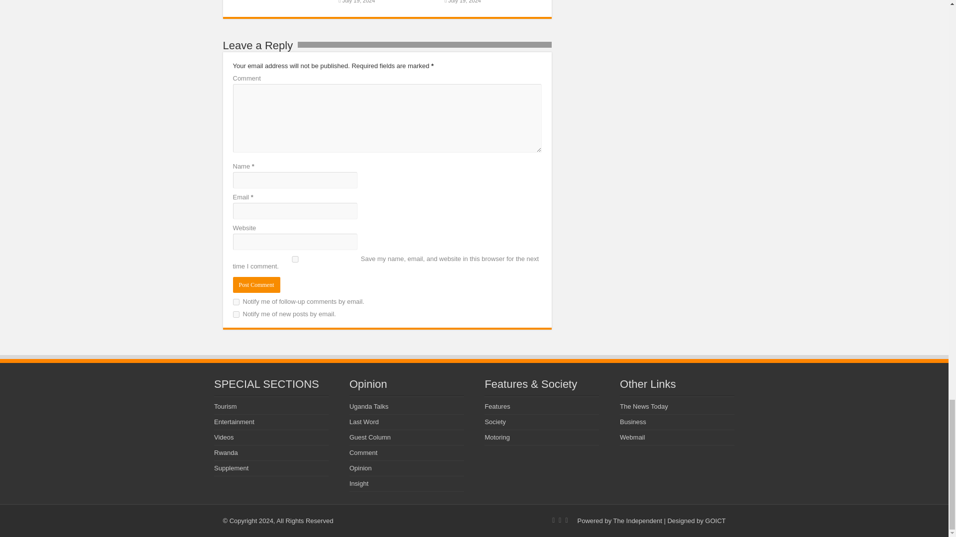  What do you see at coordinates (236, 302) in the screenshot?
I see `subscribe` at bounding box center [236, 302].